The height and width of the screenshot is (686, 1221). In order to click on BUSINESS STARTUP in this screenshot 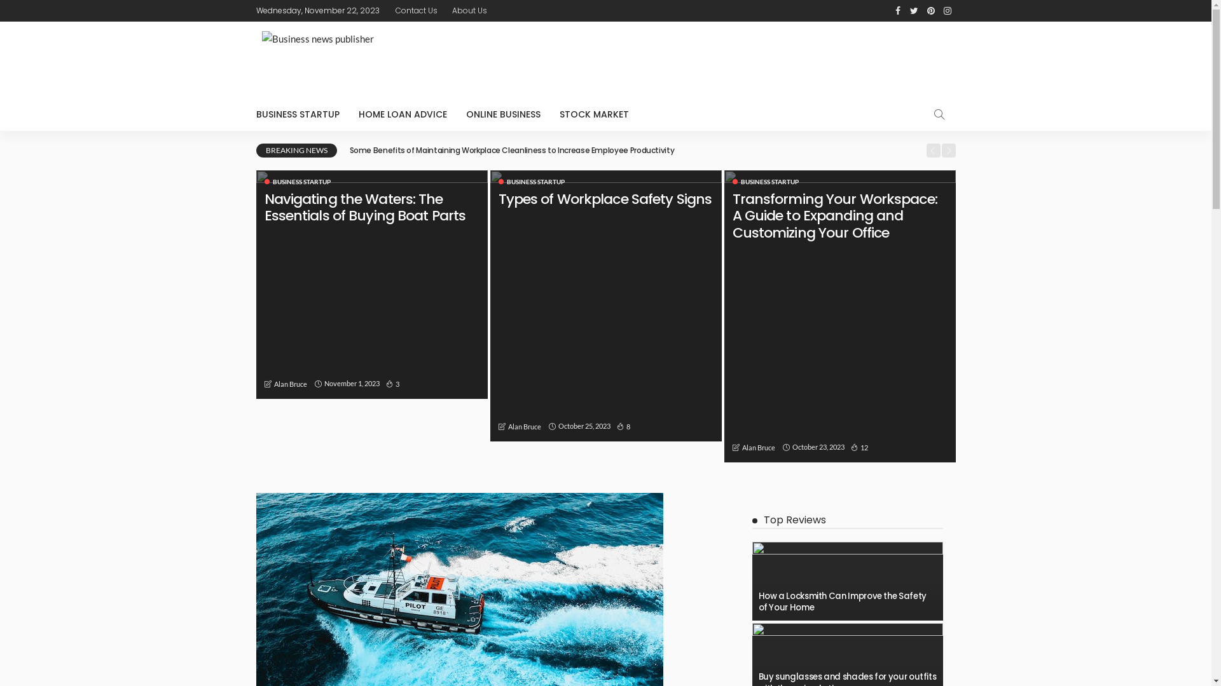, I will do `click(532, 182)`.